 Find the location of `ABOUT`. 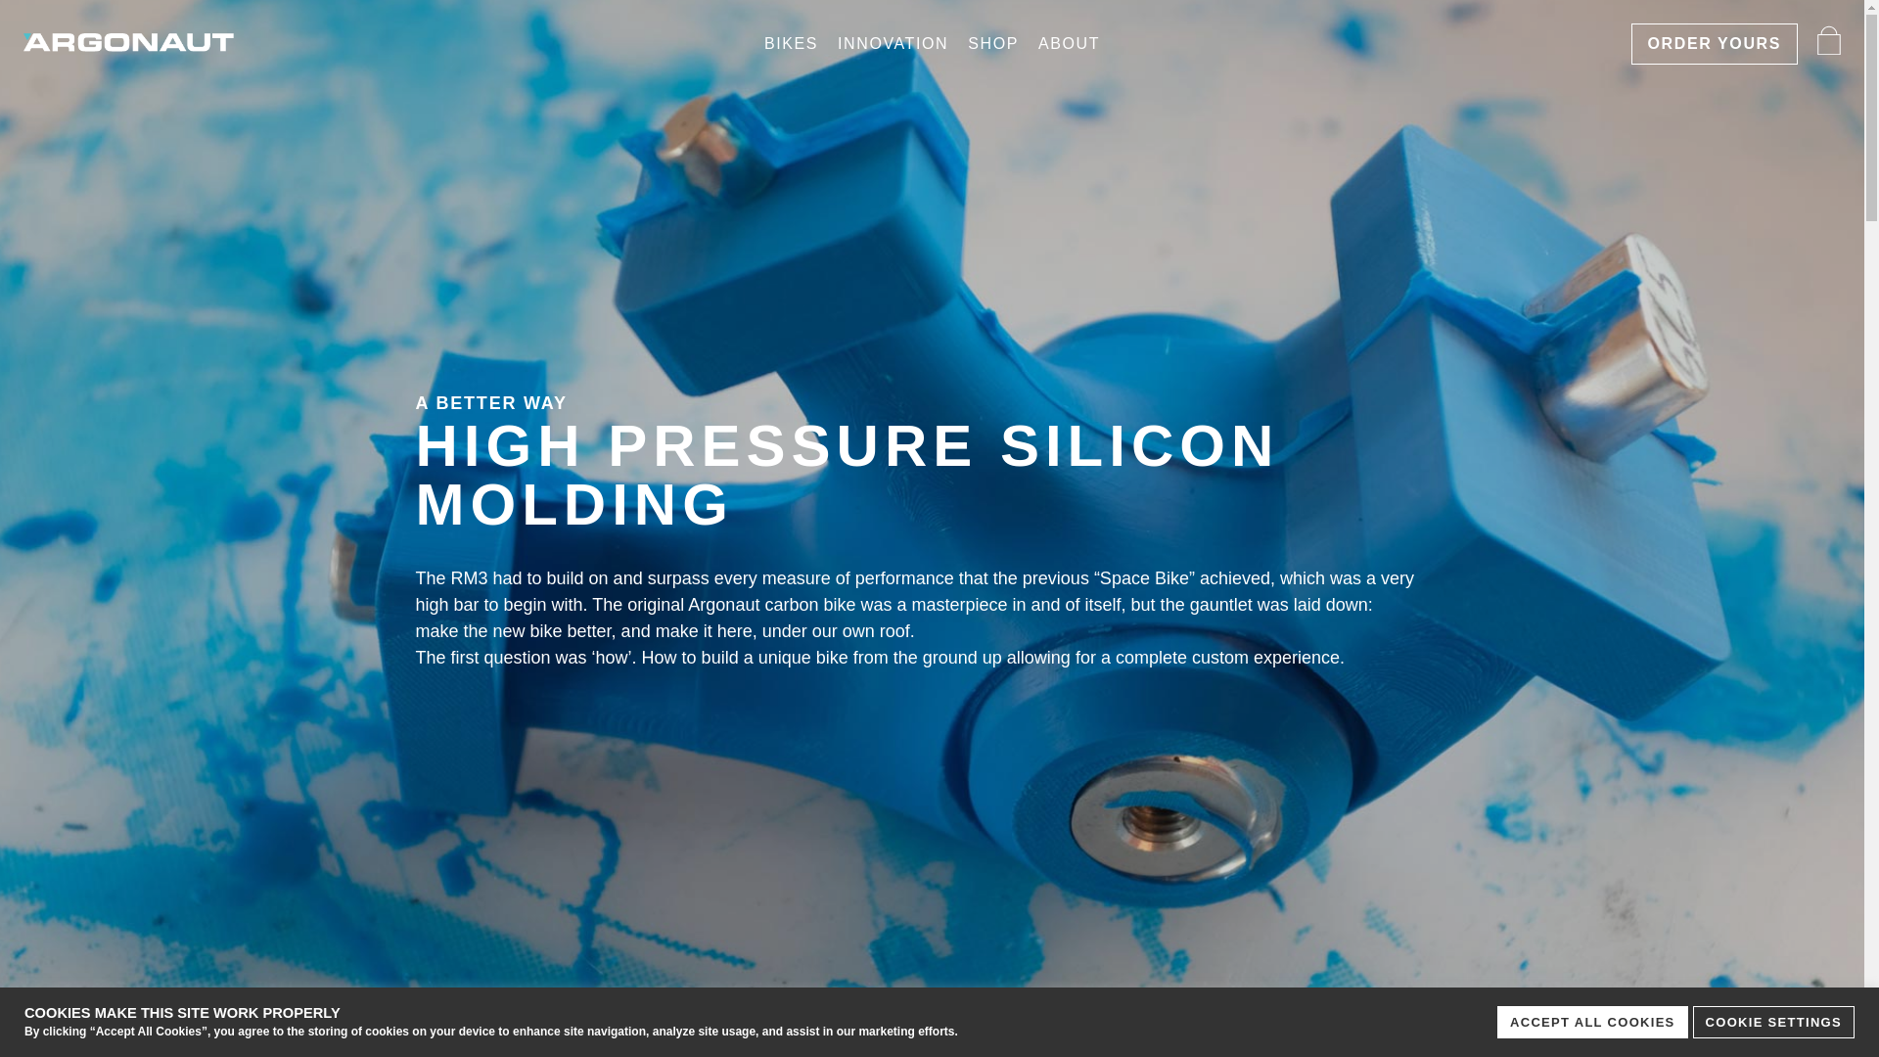

ABOUT is located at coordinates (1069, 43).